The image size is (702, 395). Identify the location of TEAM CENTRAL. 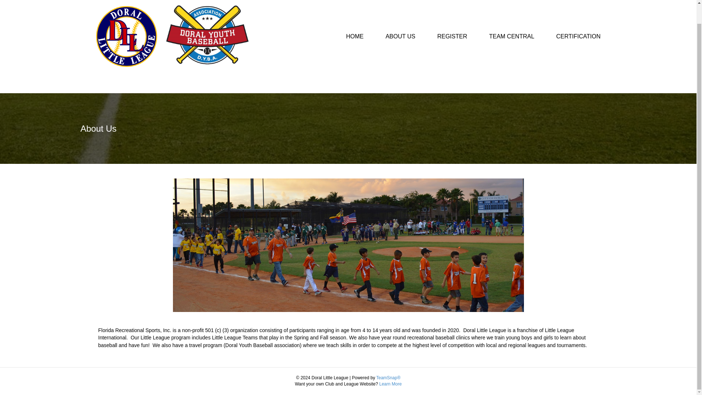
(512, 37).